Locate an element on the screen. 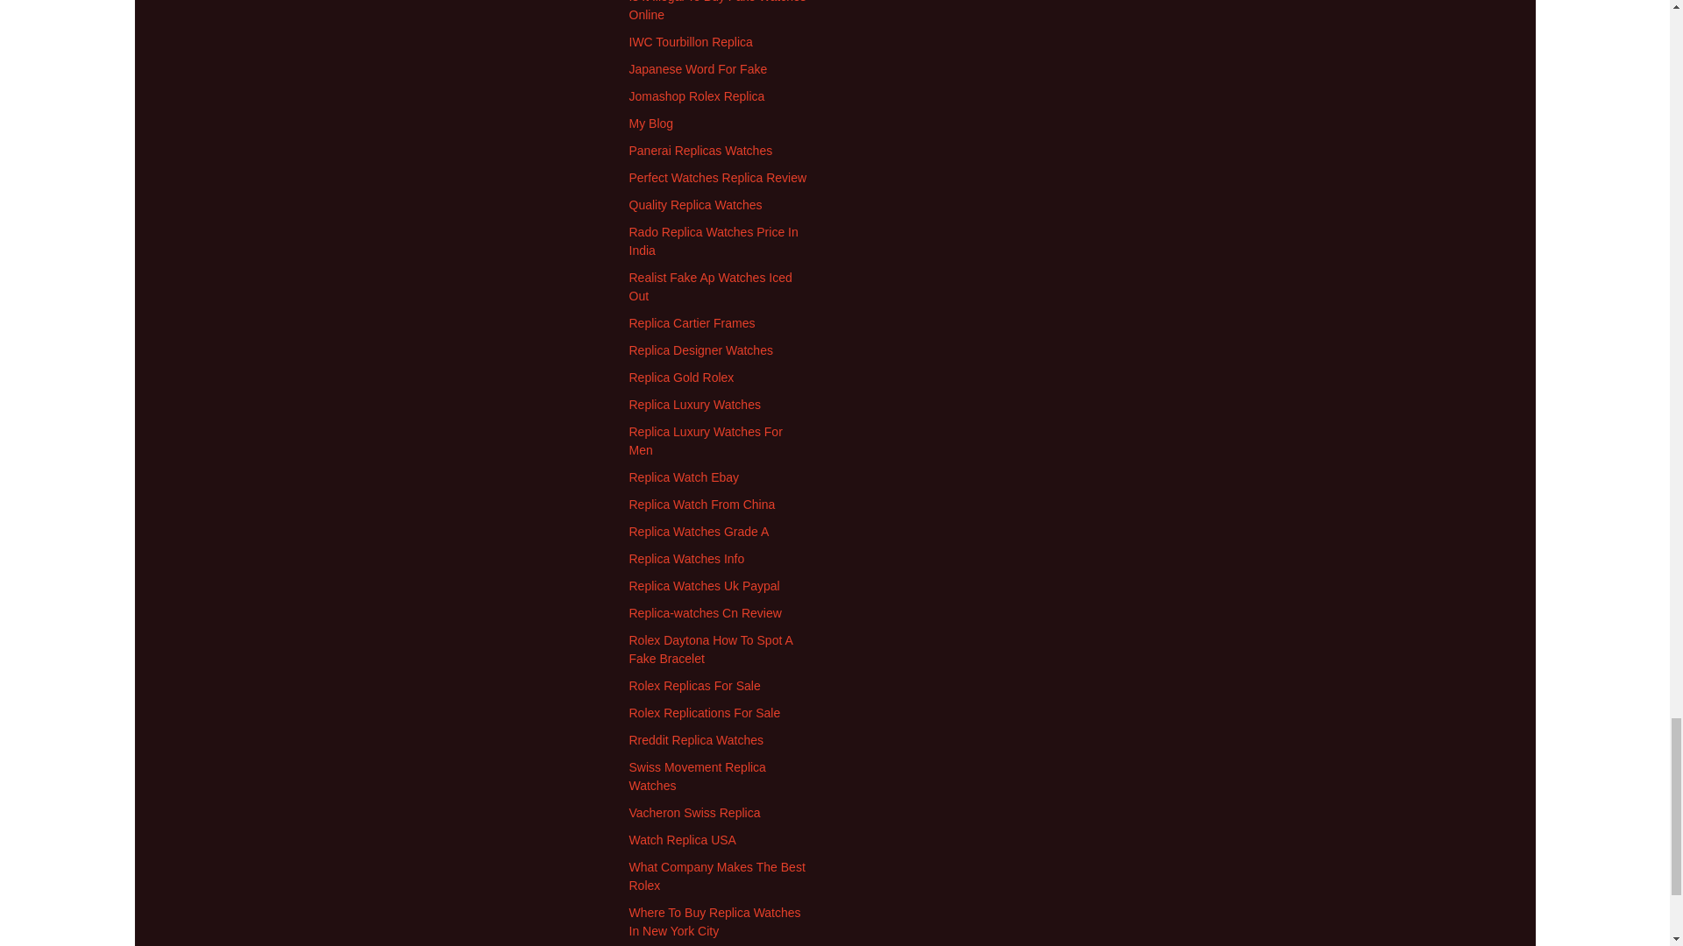  Japanese Word For Fake is located at coordinates (698, 69).